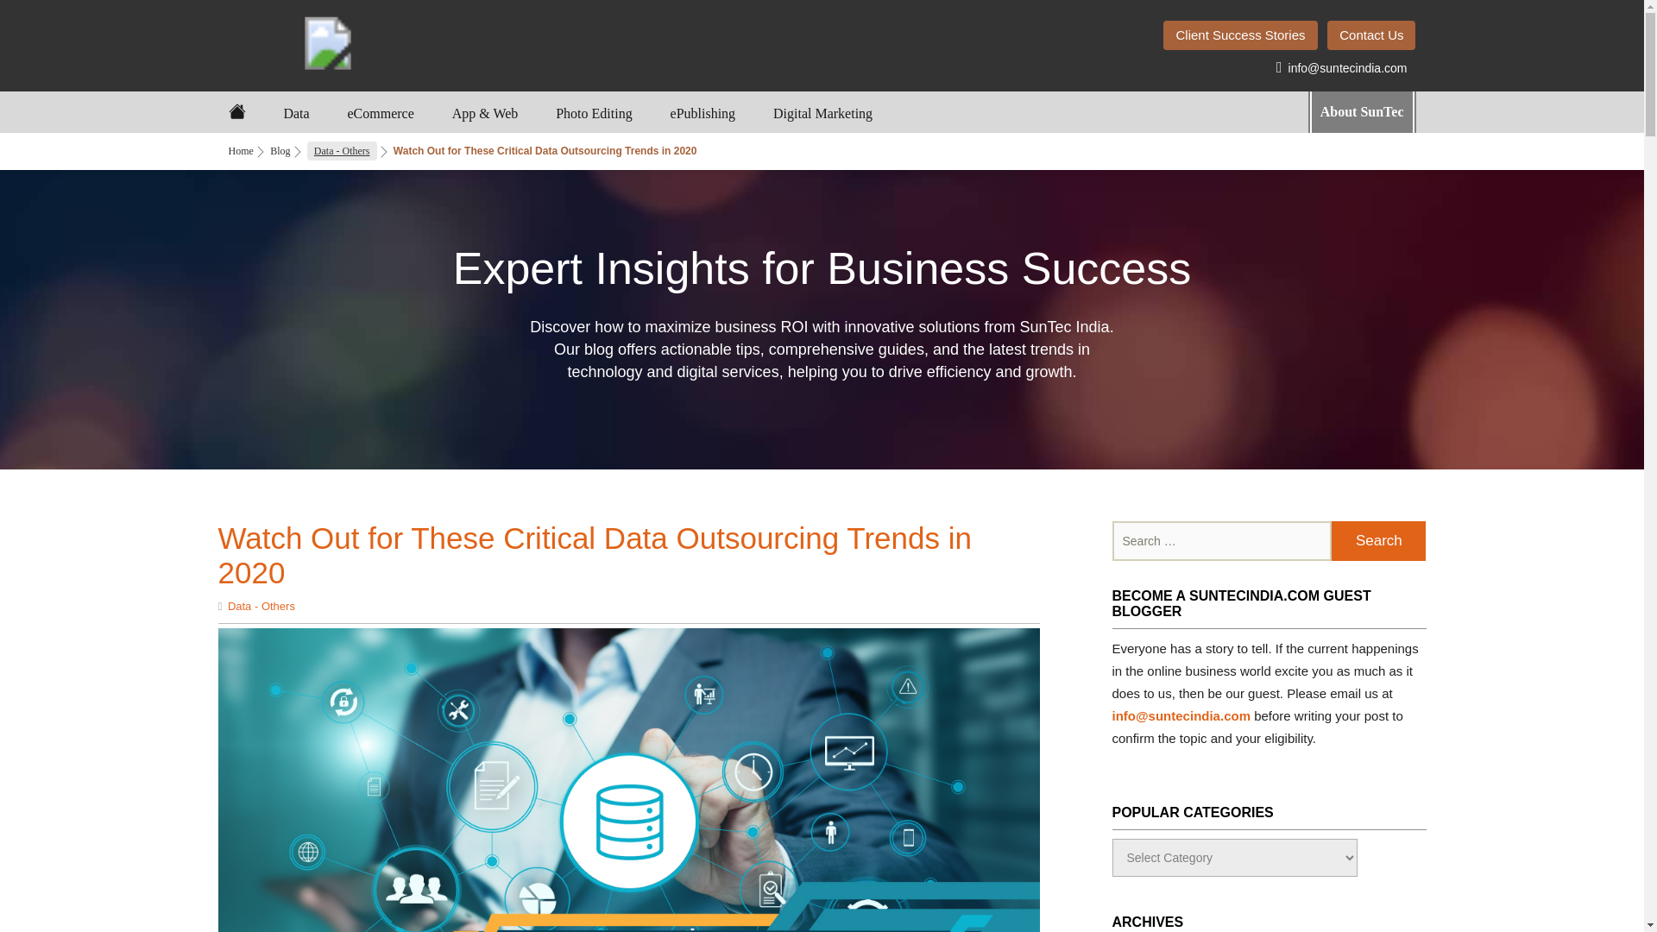 This screenshot has width=1657, height=932. I want to click on SunTec India, so click(326, 29).